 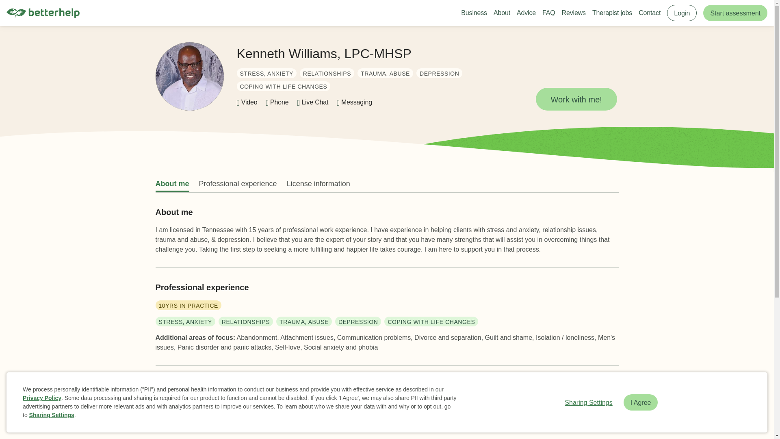 I want to click on Reviews, so click(x=574, y=13).